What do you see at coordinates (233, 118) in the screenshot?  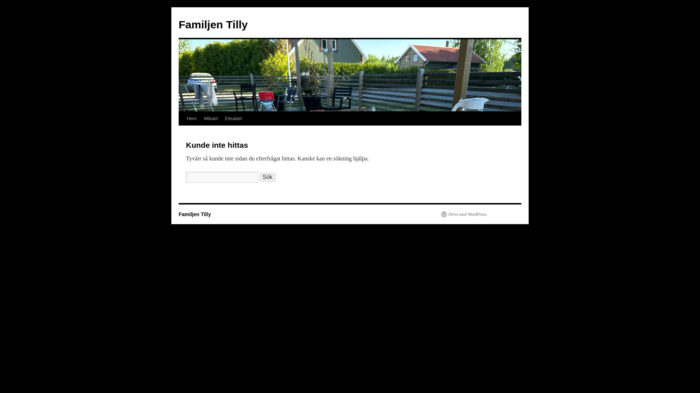 I see `Elisabet` at bounding box center [233, 118].